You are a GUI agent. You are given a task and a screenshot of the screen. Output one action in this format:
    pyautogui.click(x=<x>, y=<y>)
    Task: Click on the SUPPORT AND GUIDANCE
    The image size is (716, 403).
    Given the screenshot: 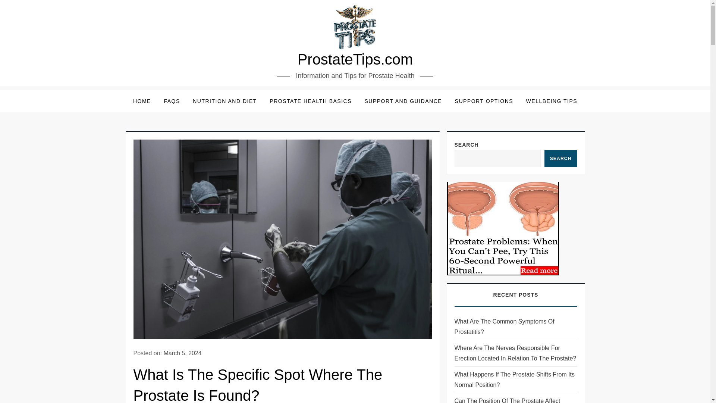 What is the action you would take?
    pyautogui.click(x=403, y=101)
    